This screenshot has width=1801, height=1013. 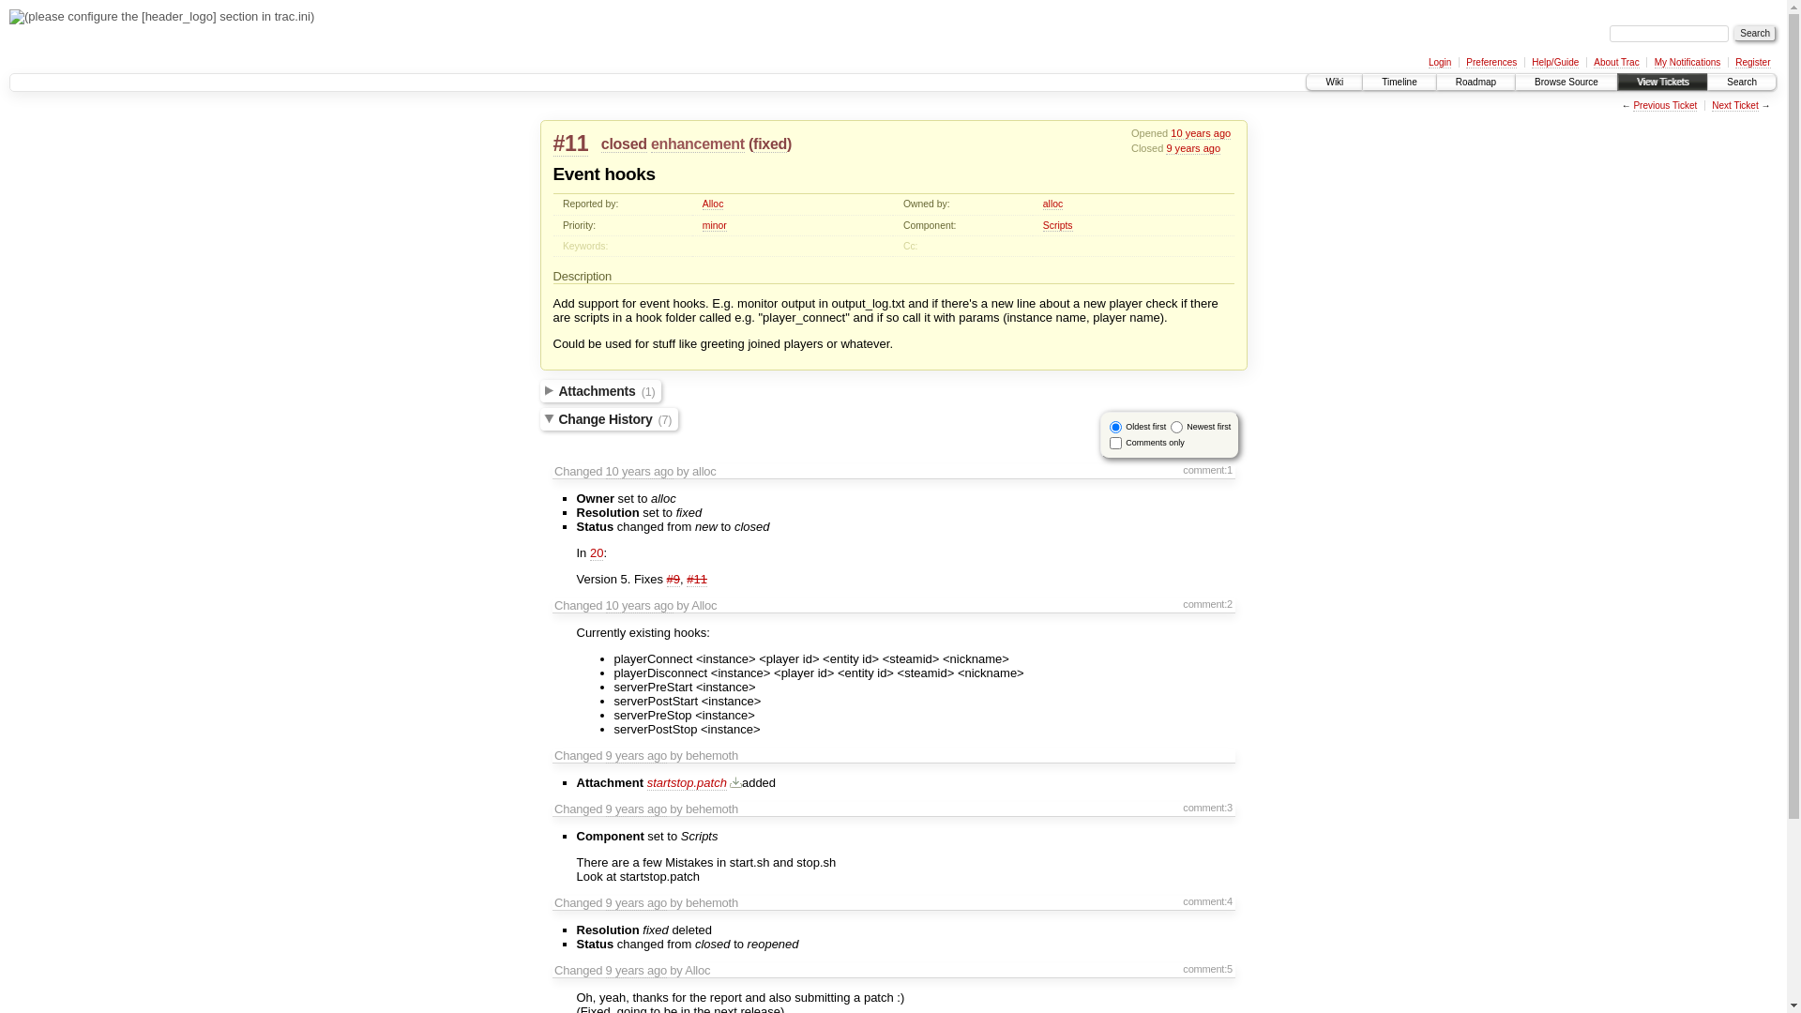 I want to click on 10 years ago, so click(x=640, y=606).